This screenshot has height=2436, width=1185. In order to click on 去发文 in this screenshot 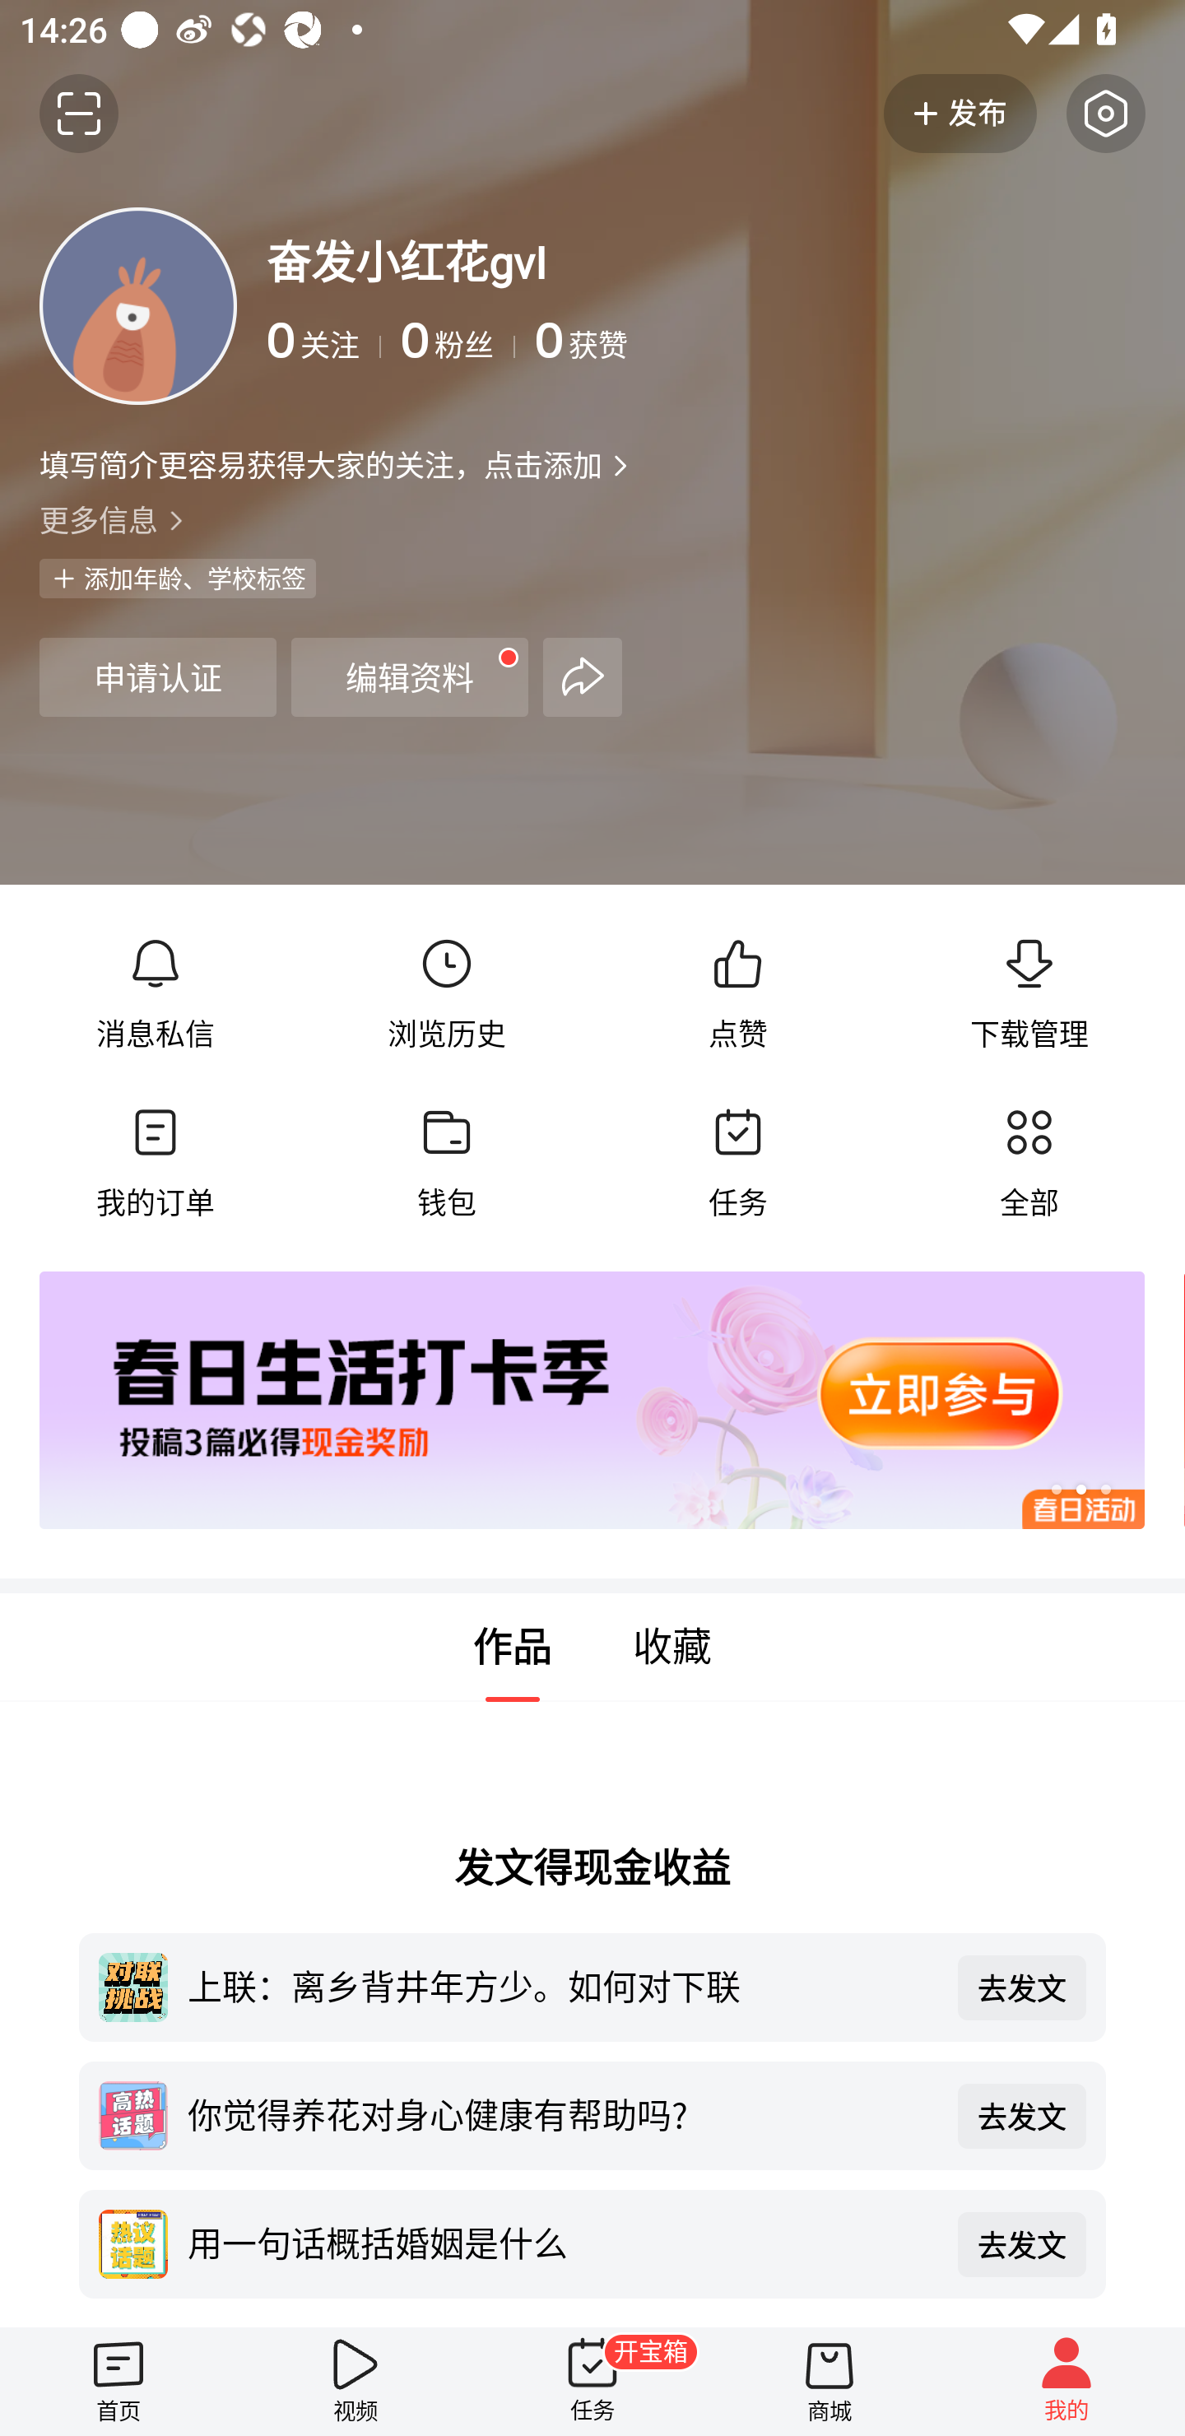, I will do `click(1022, 2244)`.